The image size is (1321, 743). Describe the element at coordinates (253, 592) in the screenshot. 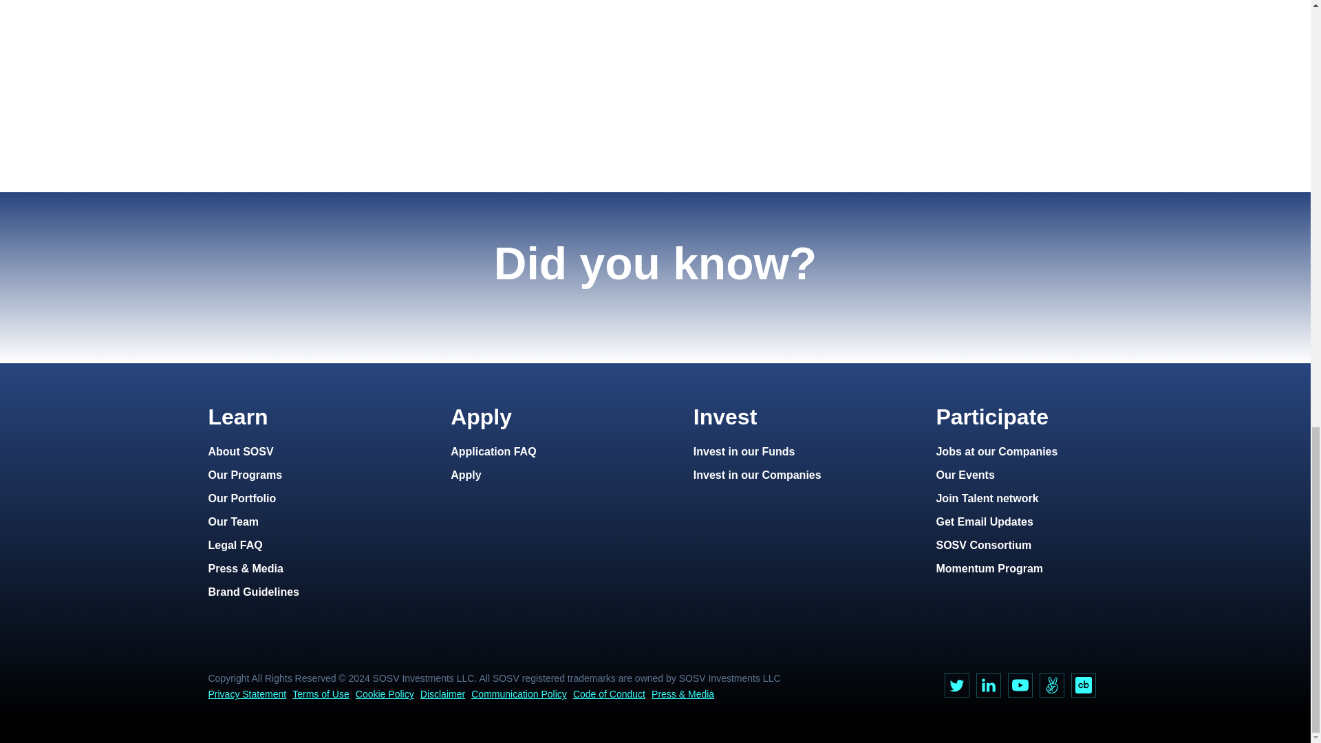

I see `Brand Guidelines` at that location.